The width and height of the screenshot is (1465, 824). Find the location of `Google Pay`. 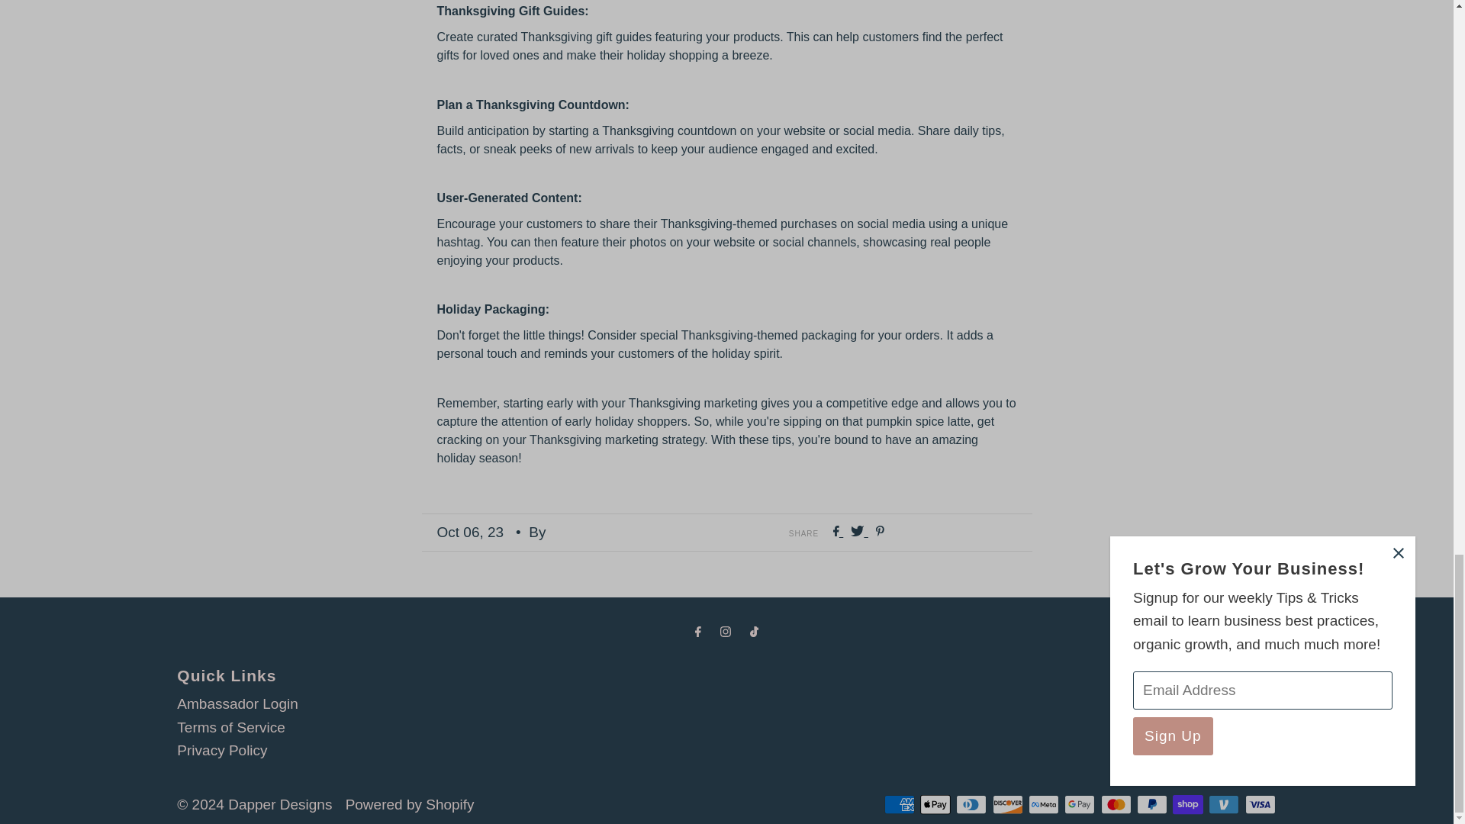

Google Pay is located at coordinates (1079, 804).